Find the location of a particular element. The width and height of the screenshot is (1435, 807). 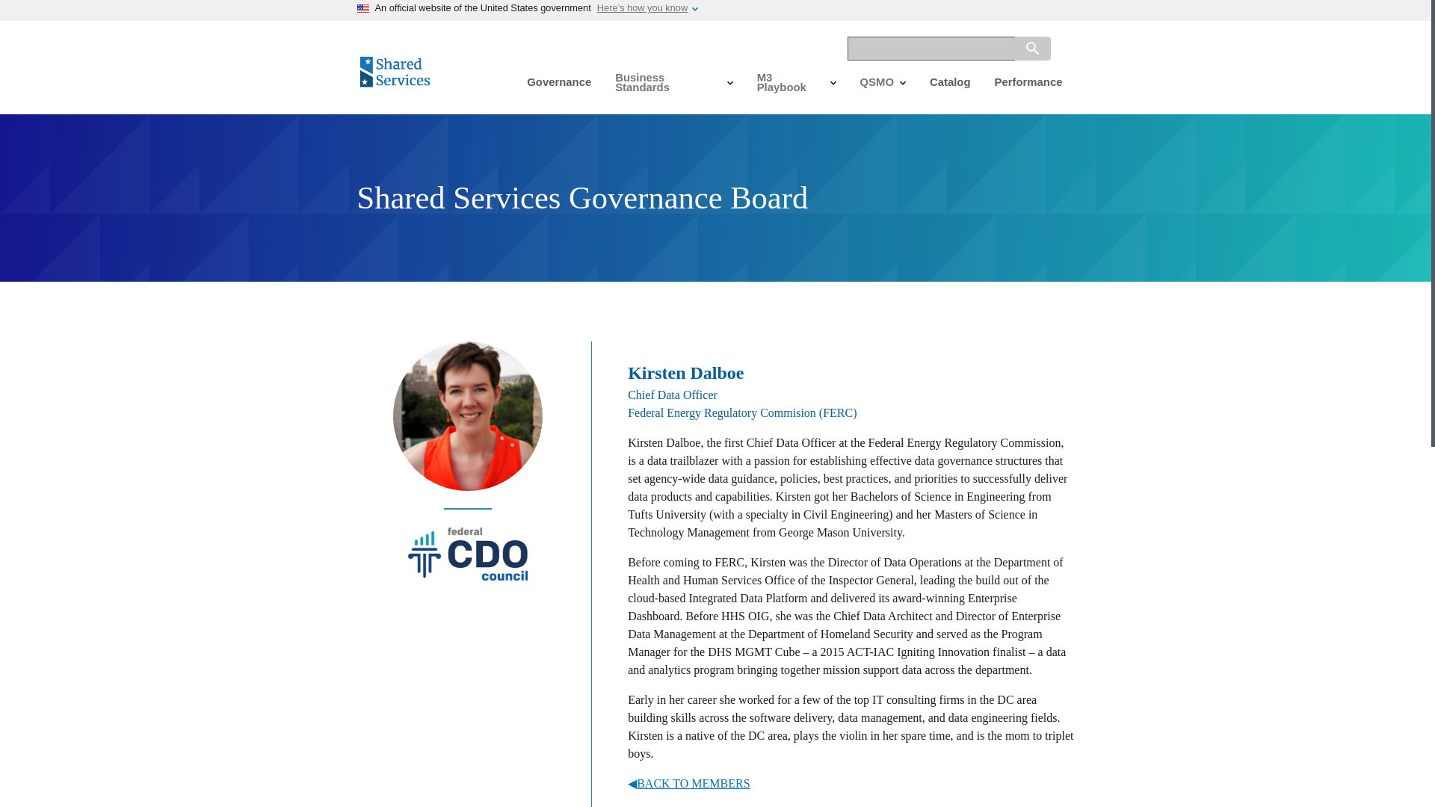

CDOC is located at coordinates (468, 575).